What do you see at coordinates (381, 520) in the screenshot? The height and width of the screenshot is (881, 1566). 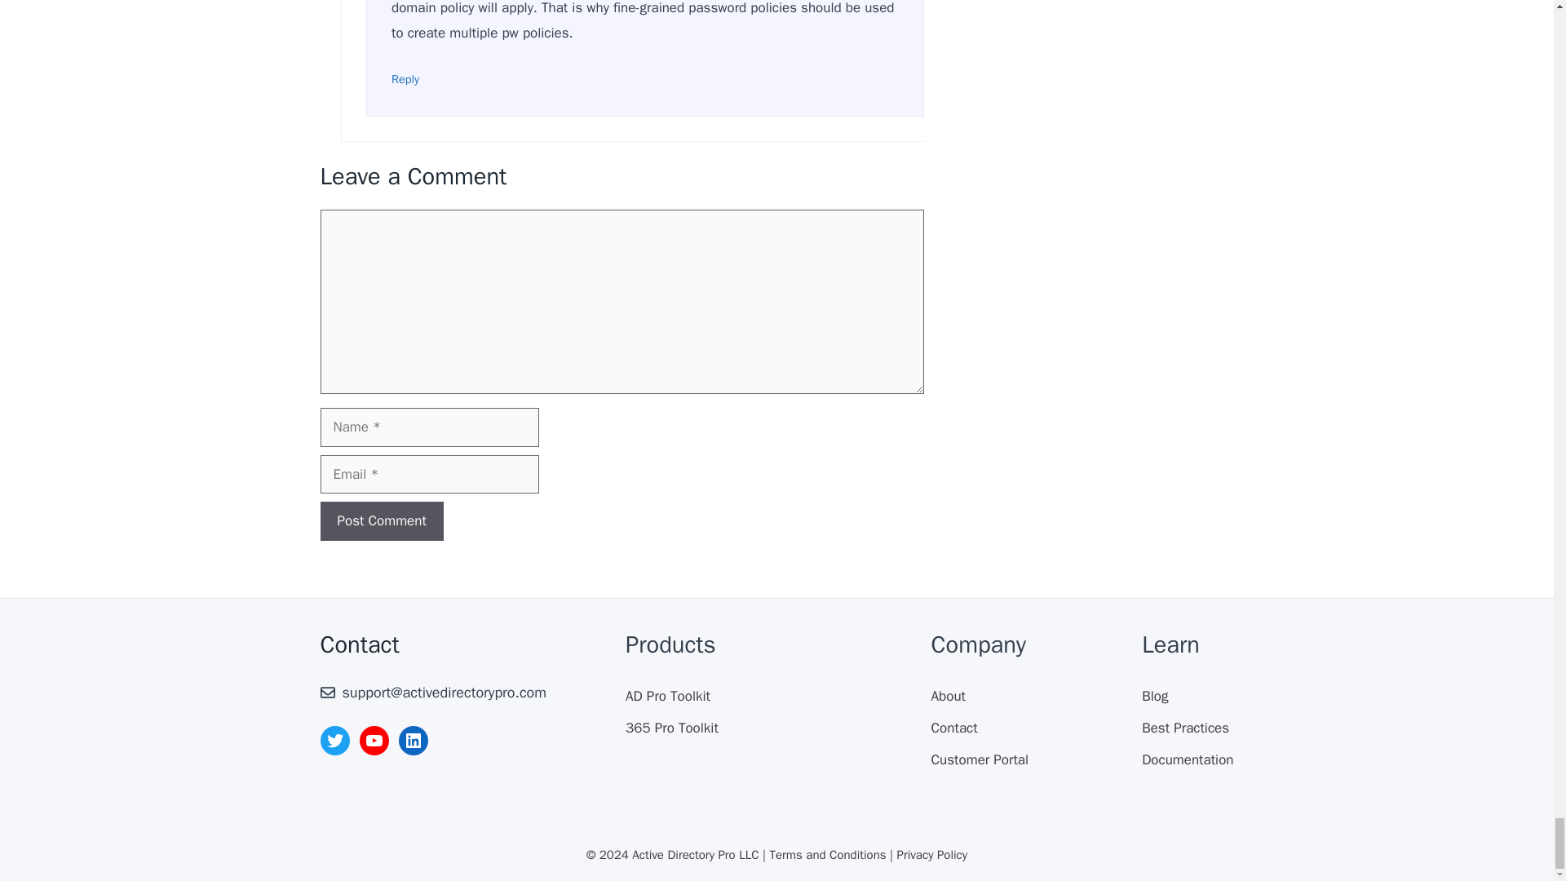 I see `Post Comment` at bounding box center [381, 520].